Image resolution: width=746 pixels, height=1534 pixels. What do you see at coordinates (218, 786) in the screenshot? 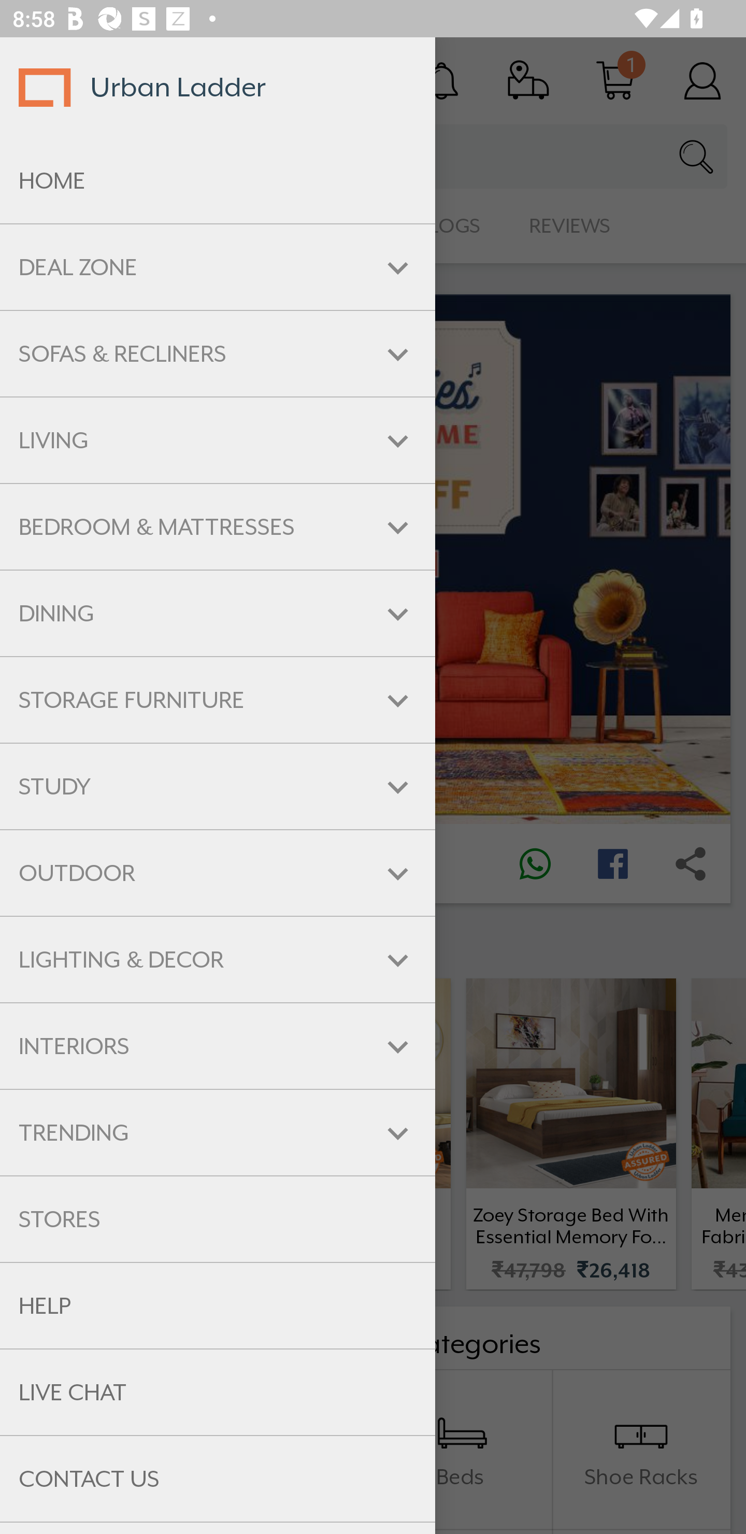
I see `STUDY ` at bounding box center [218, 786].